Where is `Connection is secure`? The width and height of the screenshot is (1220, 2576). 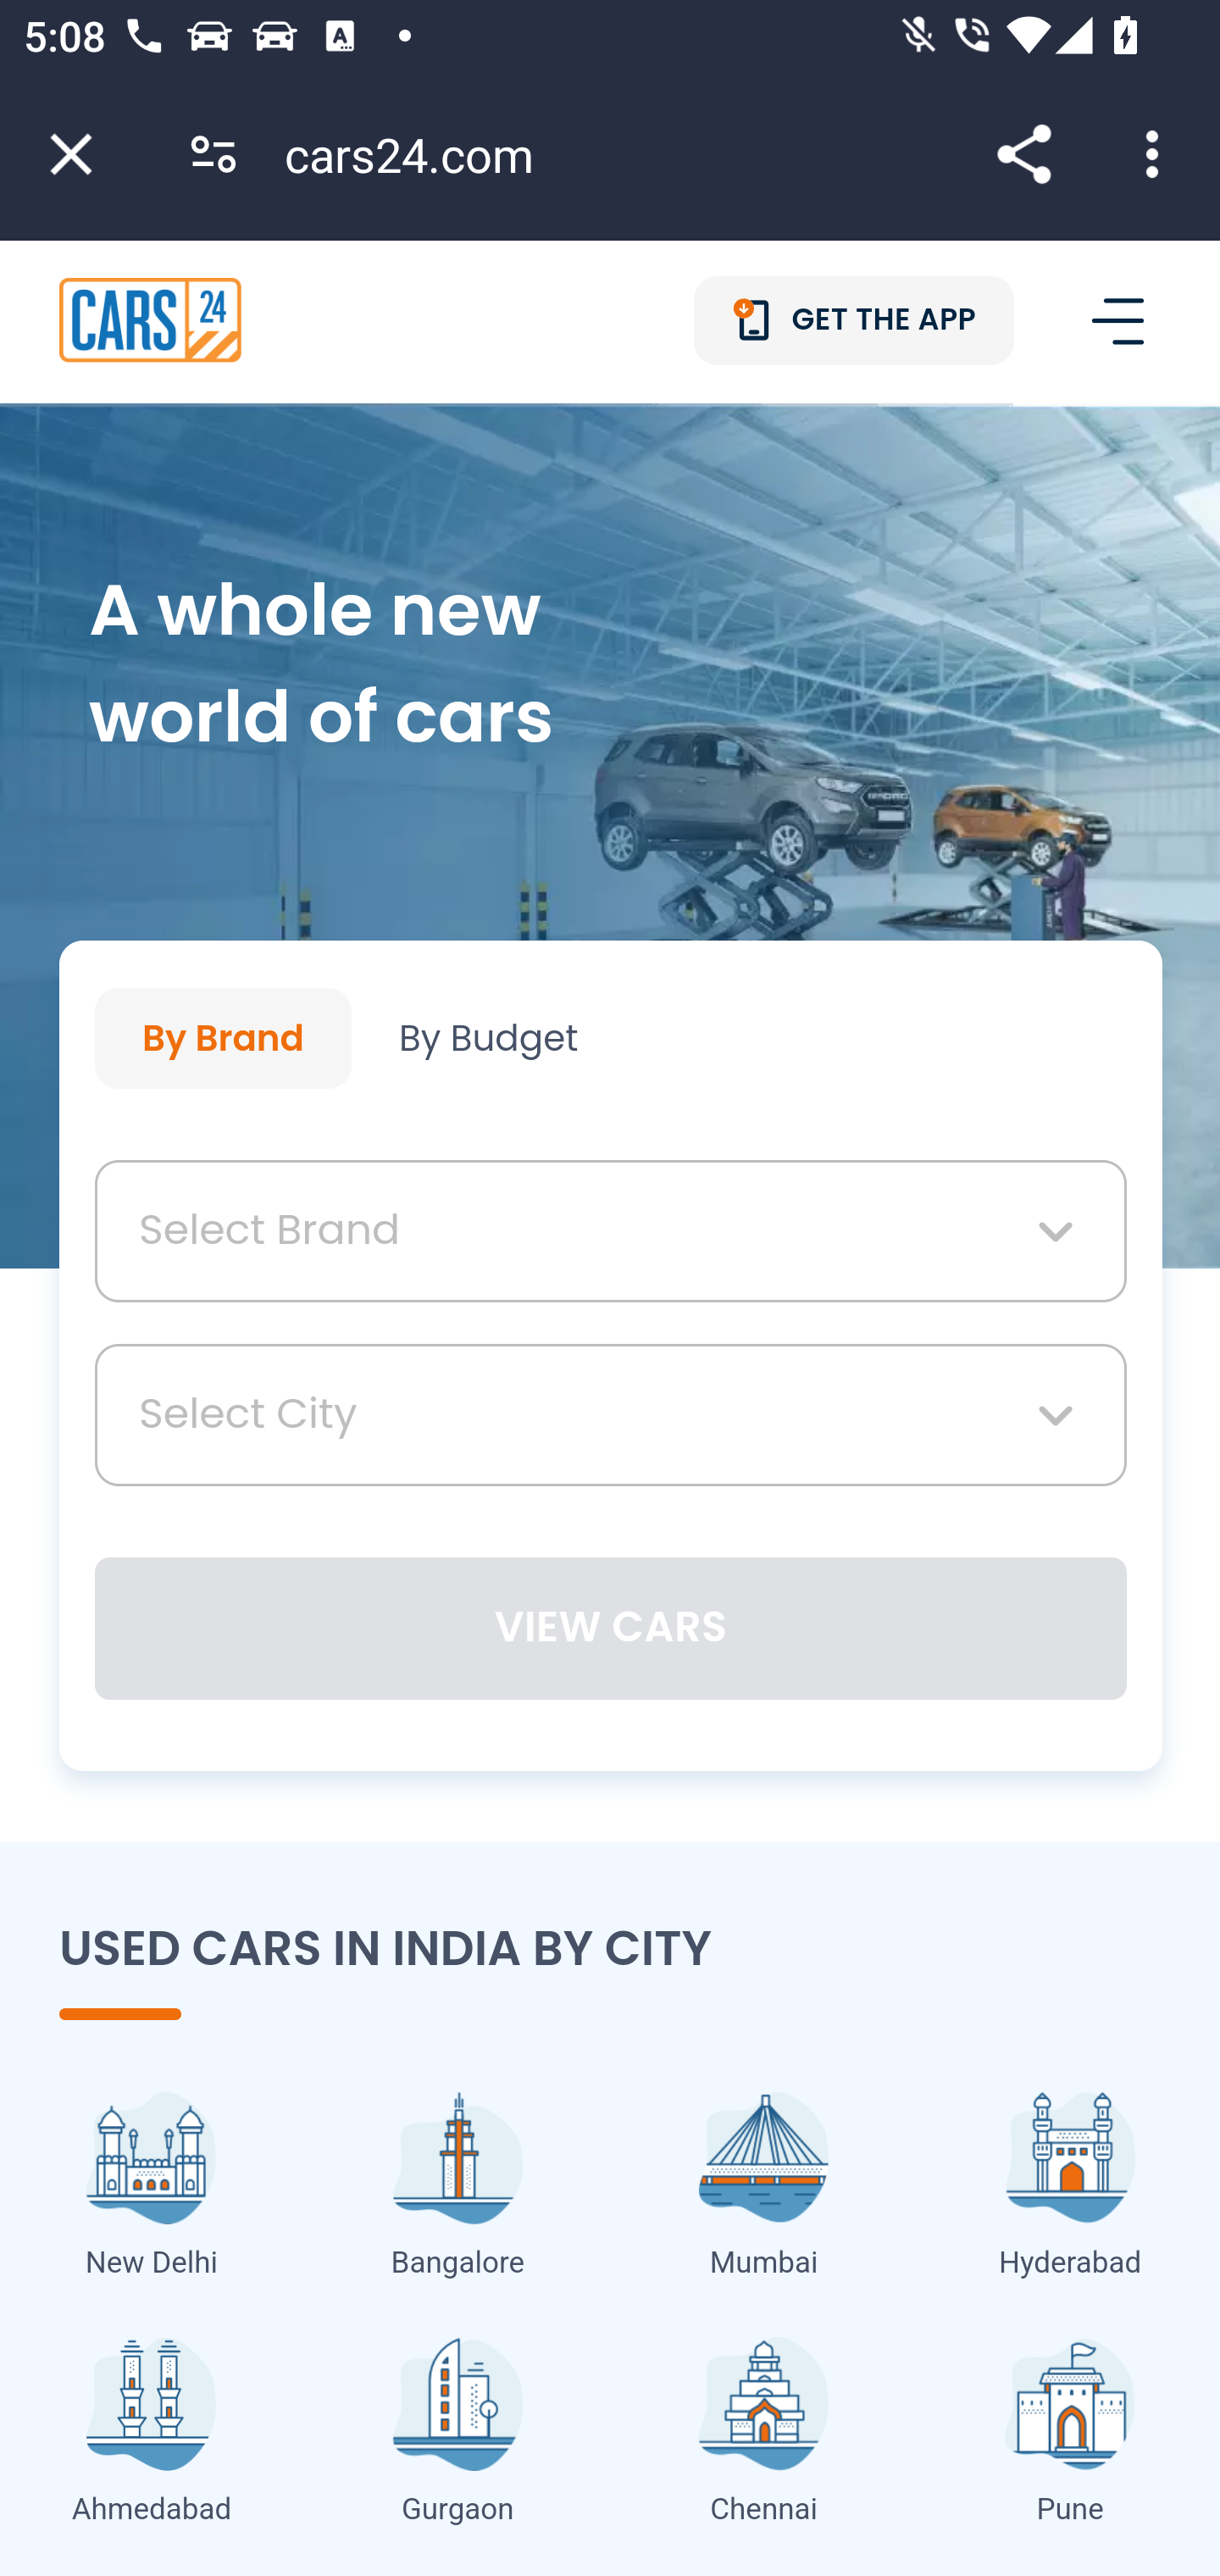
Connection is secure is located at coordinates (213, 154).